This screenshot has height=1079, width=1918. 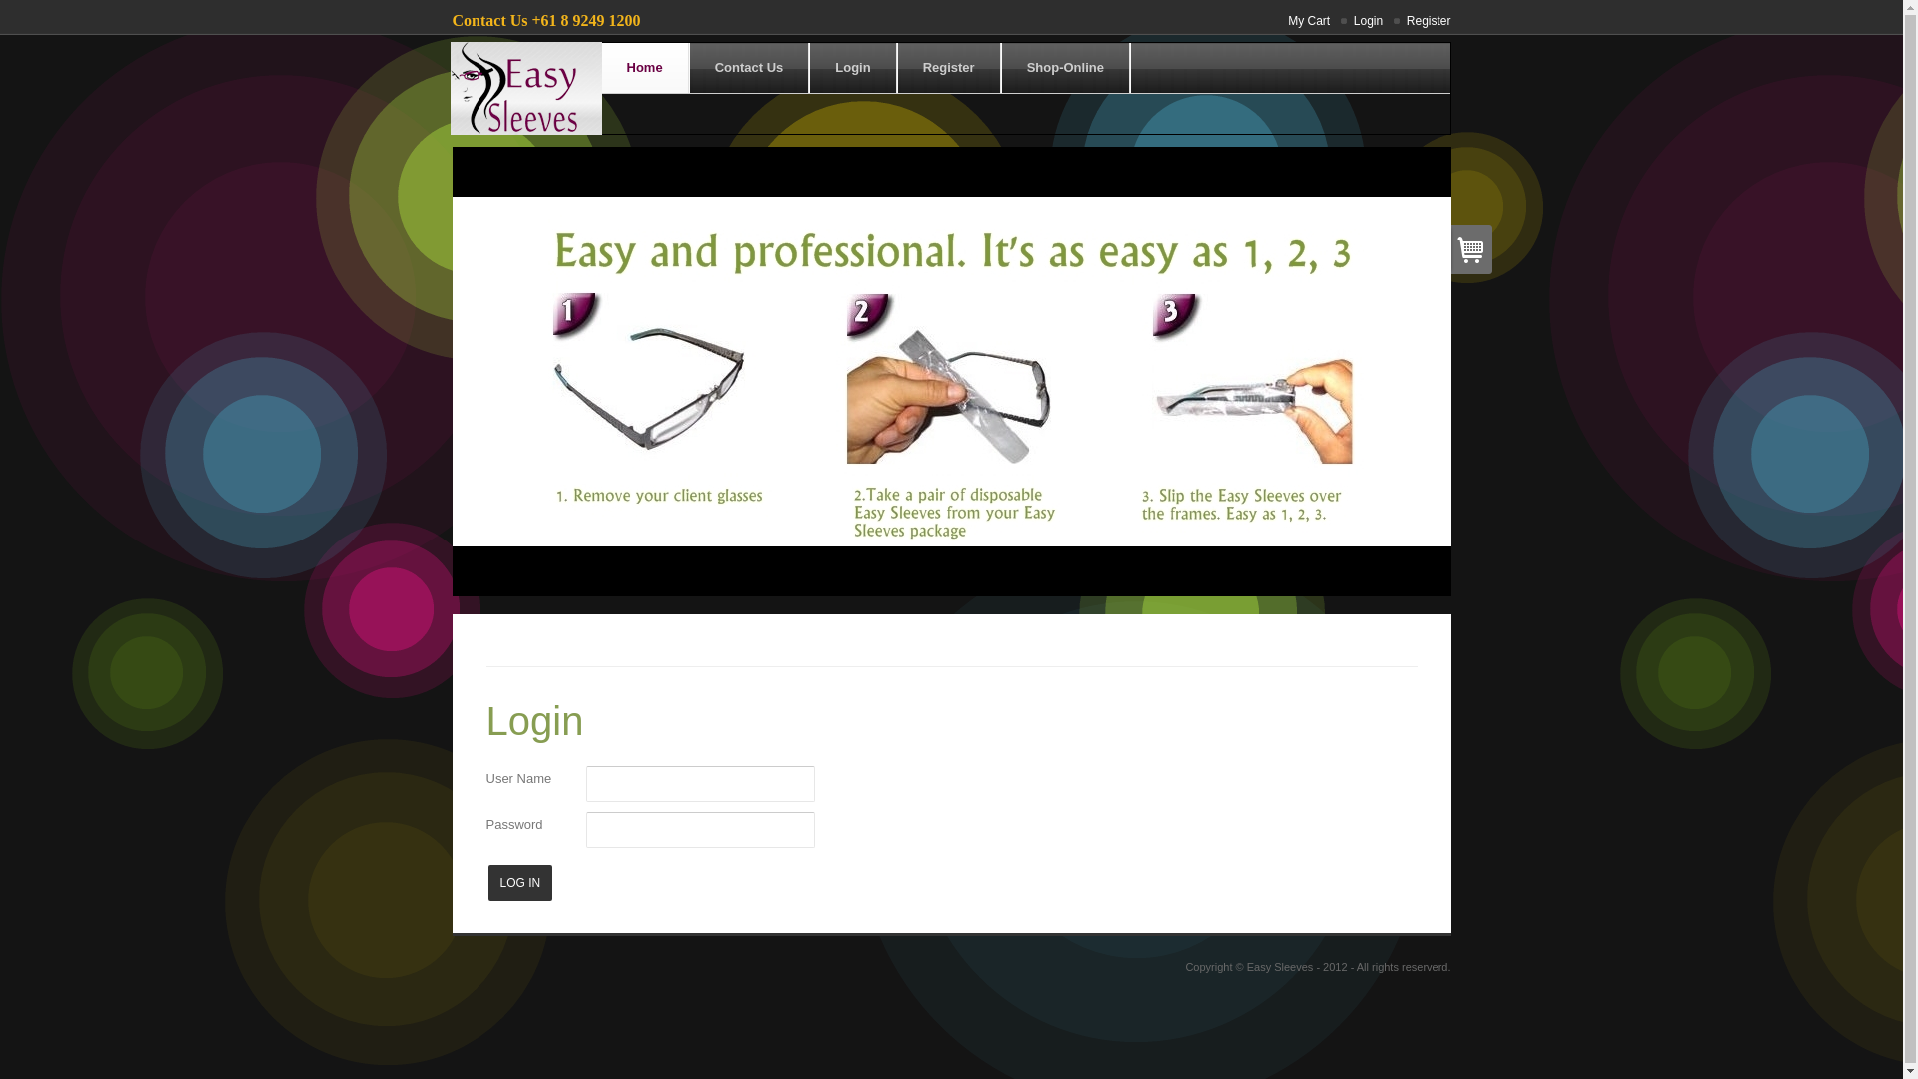 I want to click on Shop-Online, so click(x=1065, y=68).